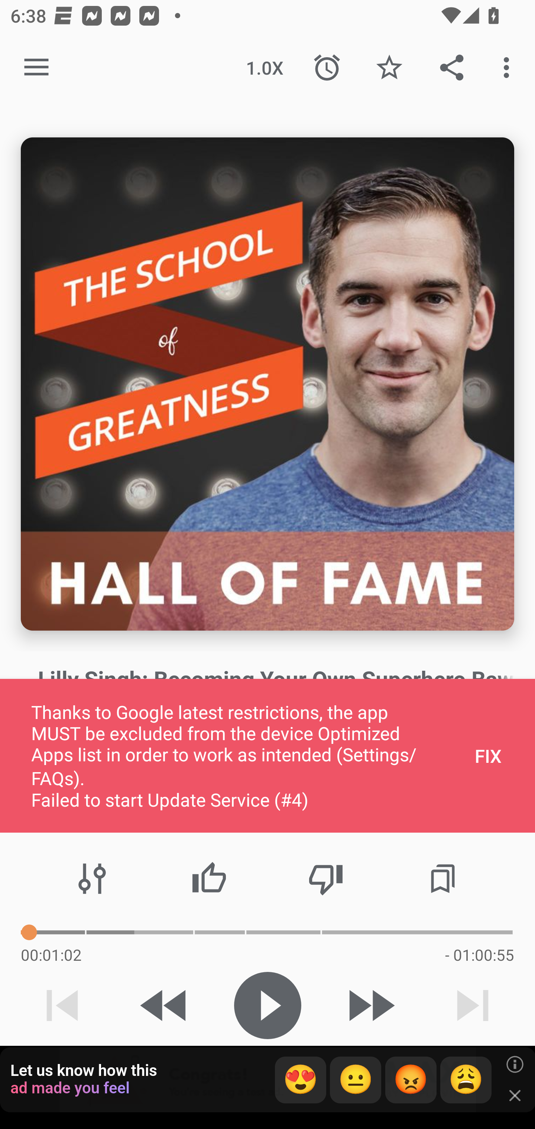  I want to click on Chapters / Bookmarks, so click(442, 879).